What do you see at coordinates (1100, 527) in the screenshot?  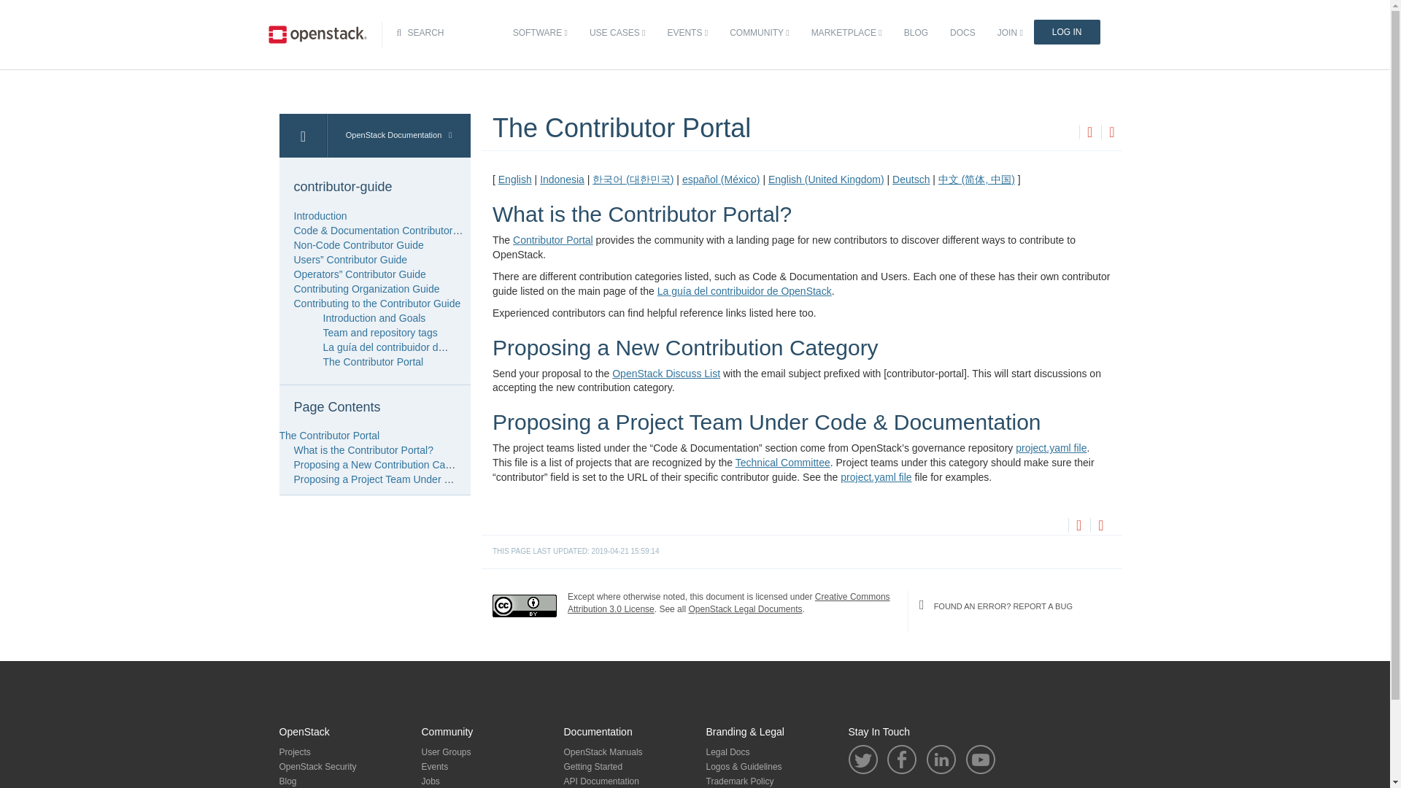 I see `Found an error? Report a bug against this page` at bounding box center [1100, 527].